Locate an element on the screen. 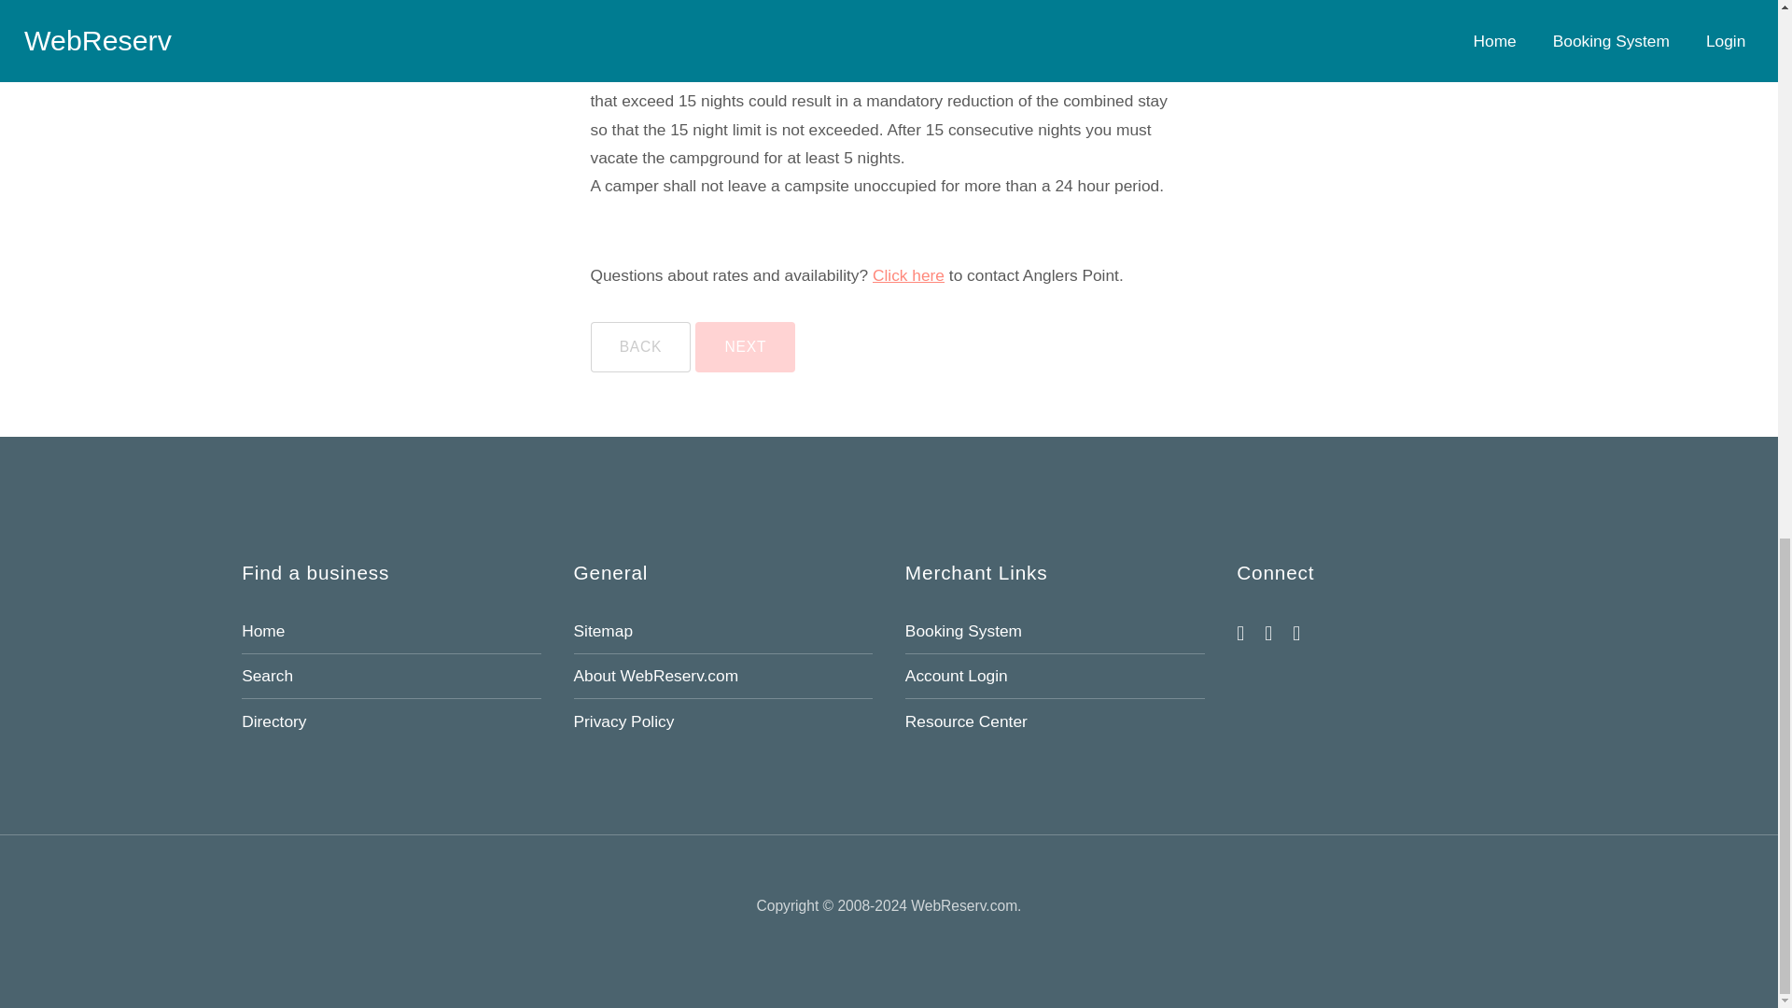 This screenshot has height=1008, width=1792. Search is located at coordinates (267, 676).